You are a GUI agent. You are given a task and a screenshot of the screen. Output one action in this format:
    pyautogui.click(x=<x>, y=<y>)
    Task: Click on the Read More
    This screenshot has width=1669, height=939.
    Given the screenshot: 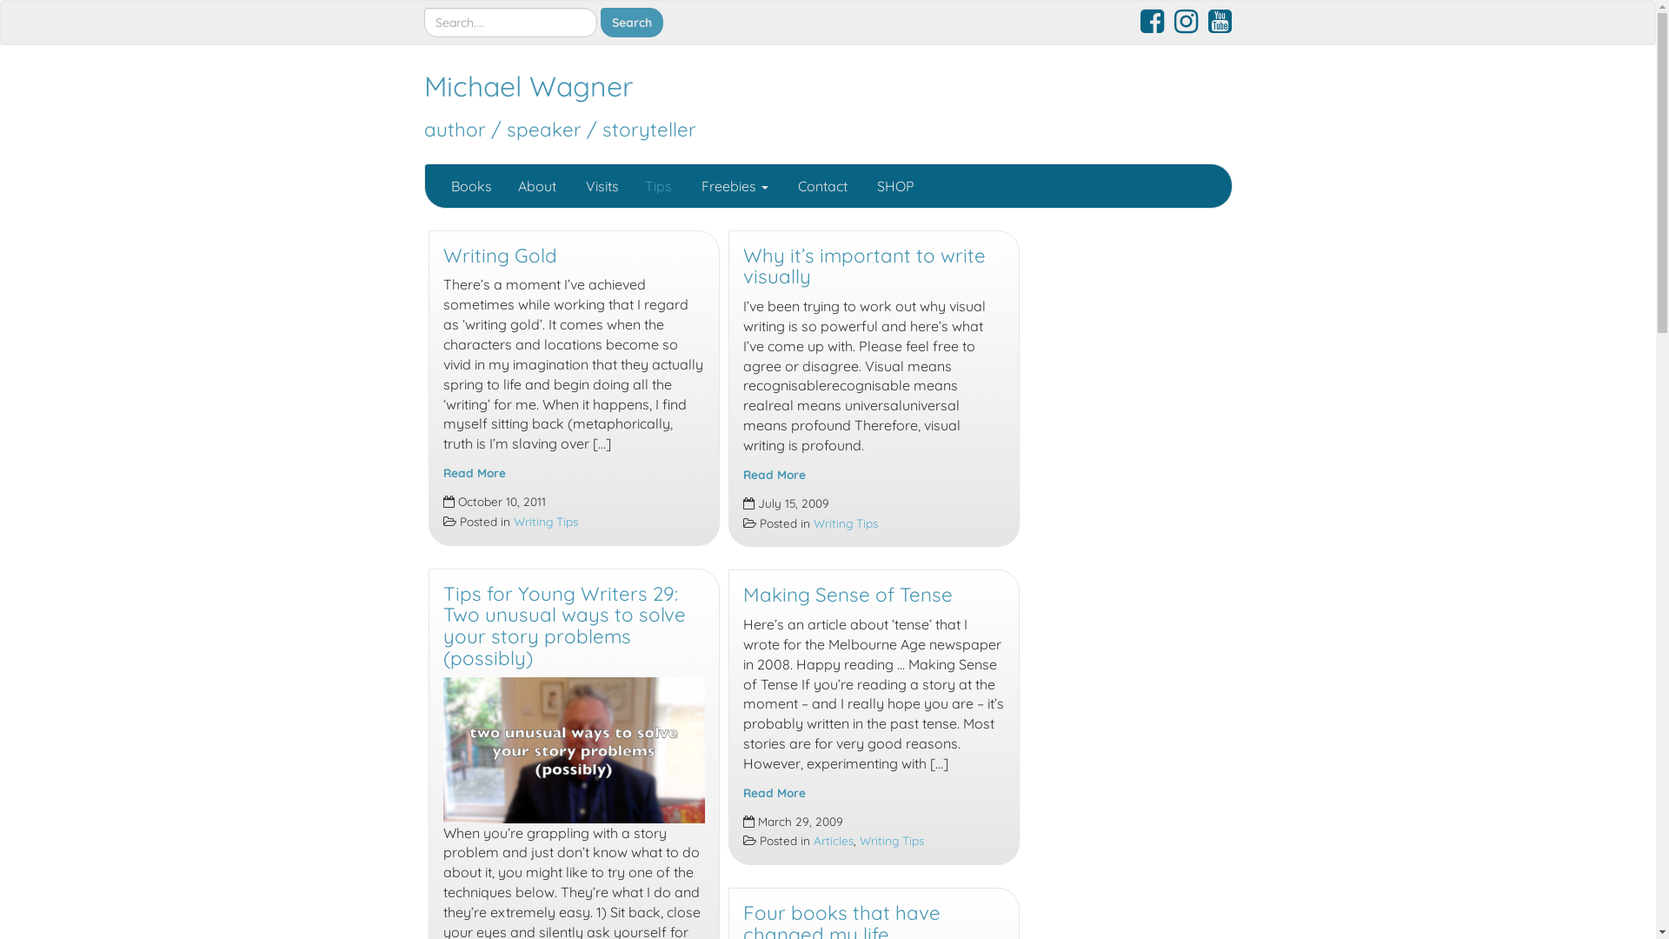 What is the action you would take?
    pyautogui.click(x=774, y=793)
    